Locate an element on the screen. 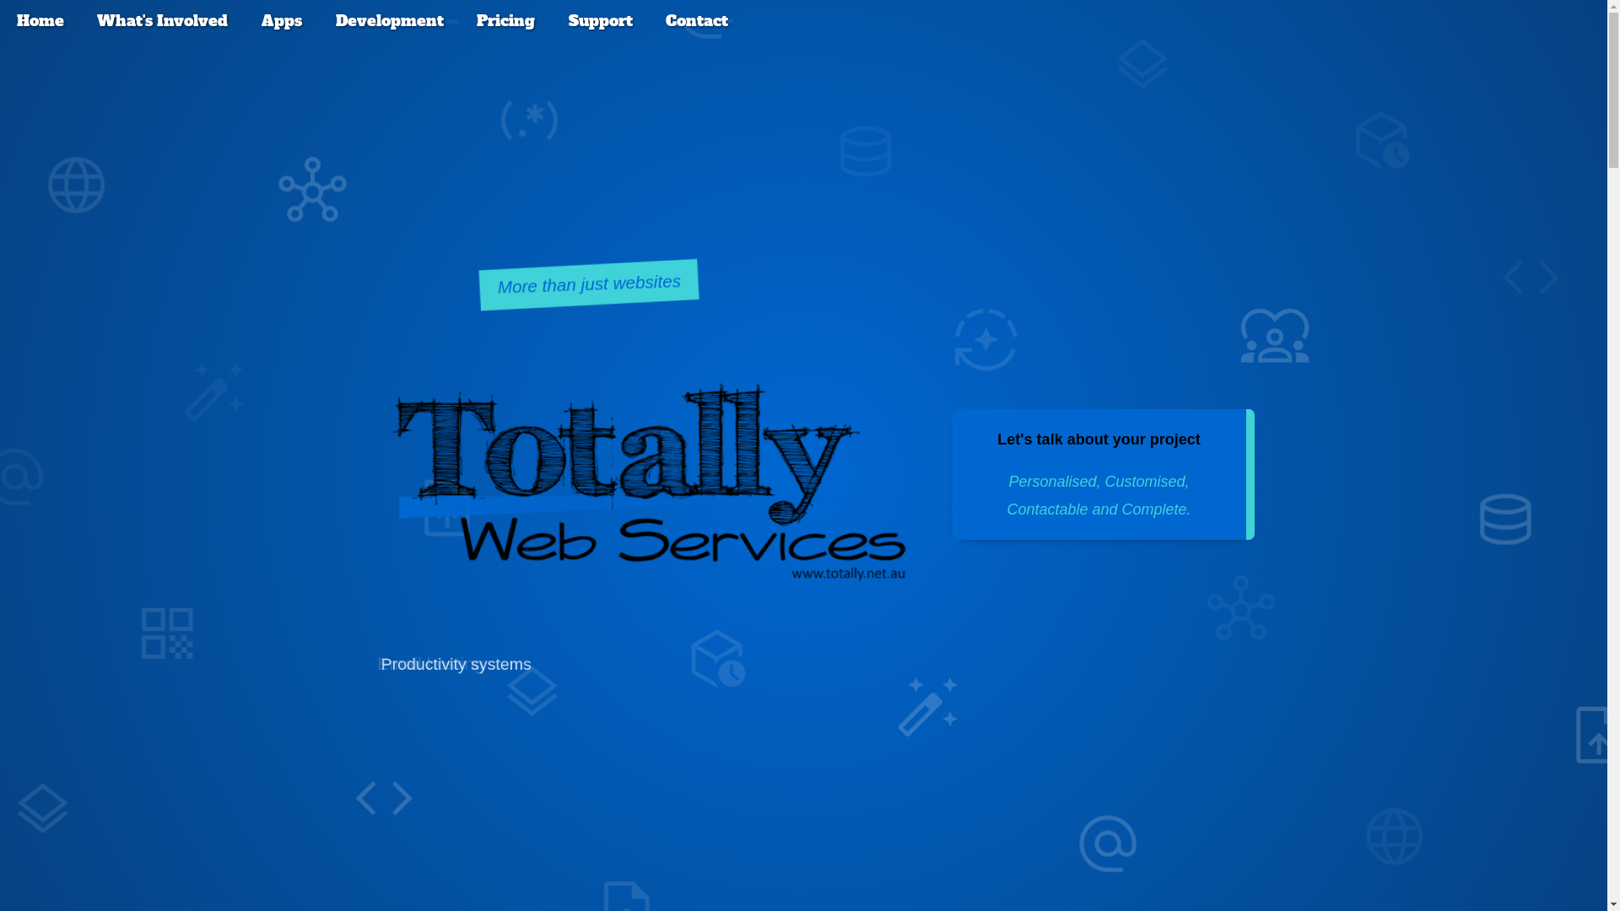 The width and height of the screenshot is (1620, 911). Pricing is located at coordinates (506, 21).